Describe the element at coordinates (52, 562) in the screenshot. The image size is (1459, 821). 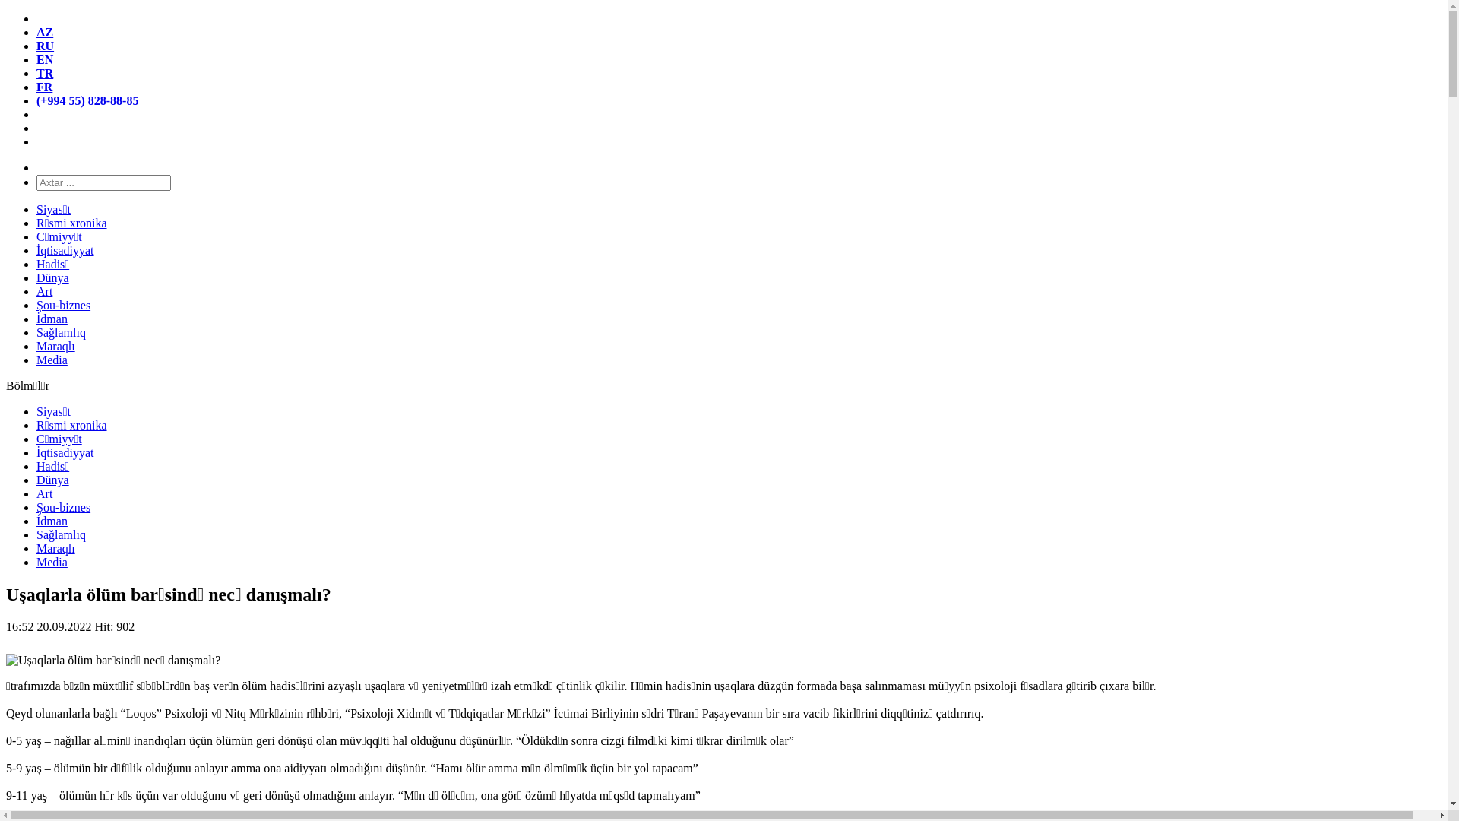
I see `Media` at that location.